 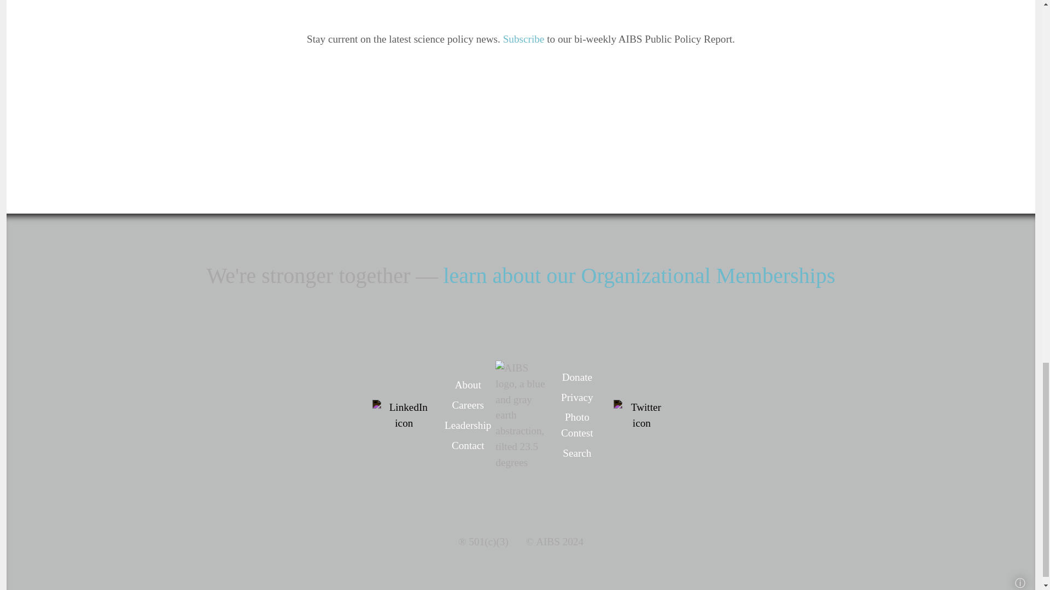 I want to click on Subscribe, so click(x=524, y=39).